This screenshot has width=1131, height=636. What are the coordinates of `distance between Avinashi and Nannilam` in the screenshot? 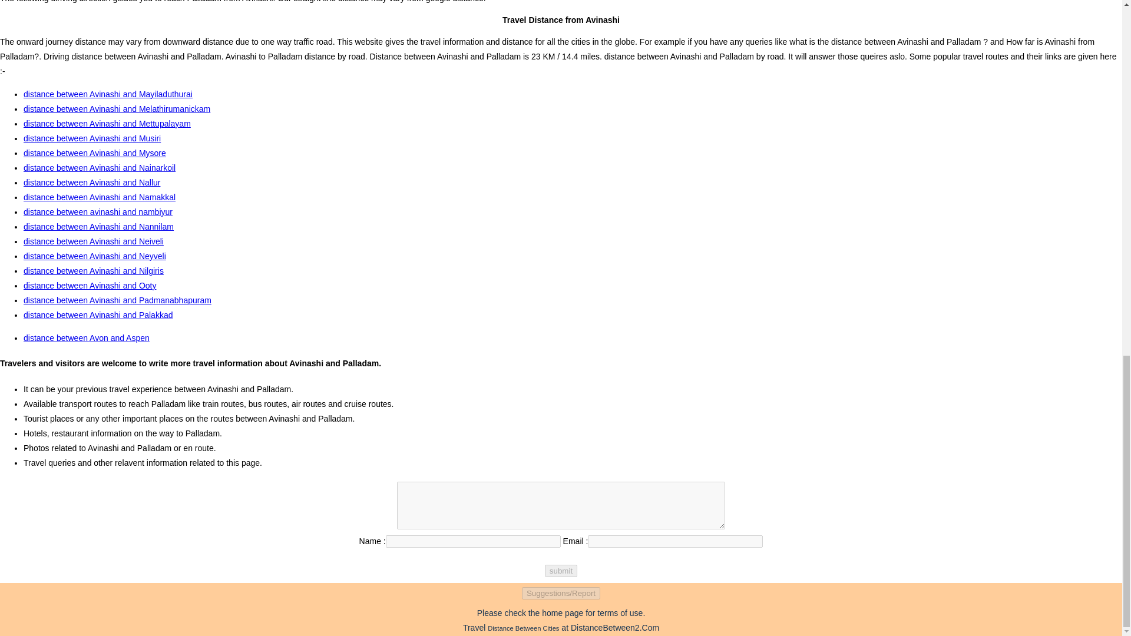 It's located at (99, 226).